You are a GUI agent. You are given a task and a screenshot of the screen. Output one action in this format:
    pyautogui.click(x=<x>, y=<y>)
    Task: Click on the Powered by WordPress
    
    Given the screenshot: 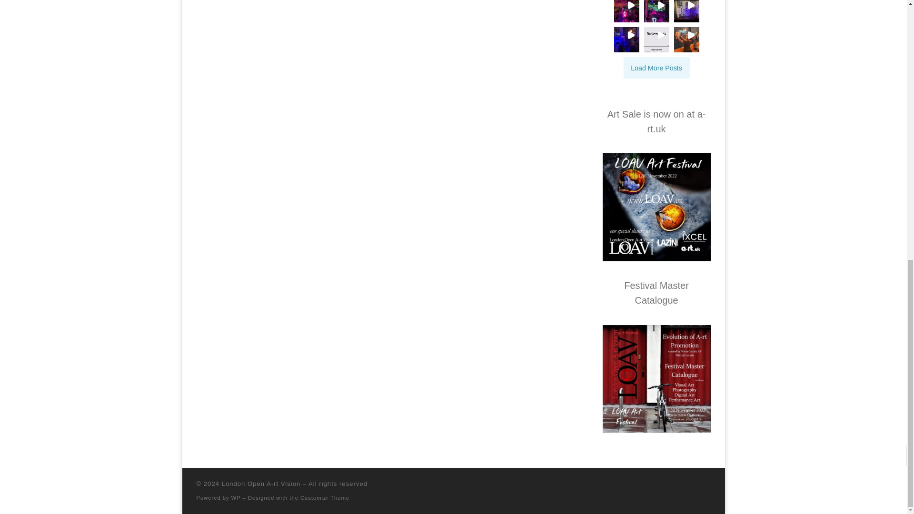 What is the action you would take?
    pyautogui.click(x=236, y=498)
    